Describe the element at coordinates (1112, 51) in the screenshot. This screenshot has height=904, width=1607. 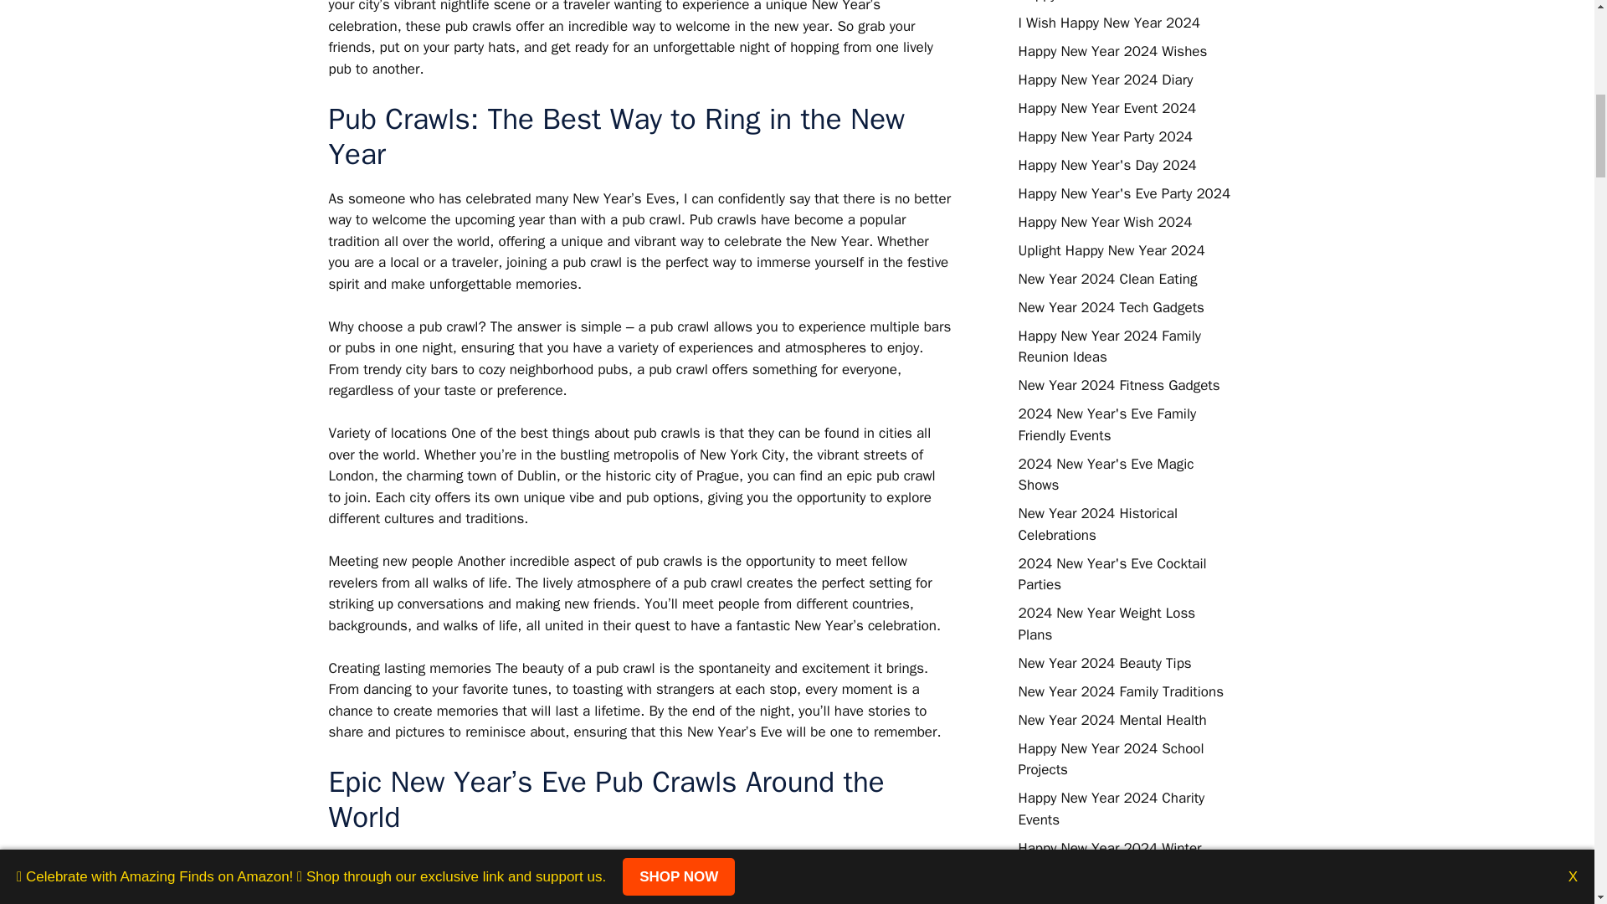
I see `Happy New Year 2024 Wishes` at that location.